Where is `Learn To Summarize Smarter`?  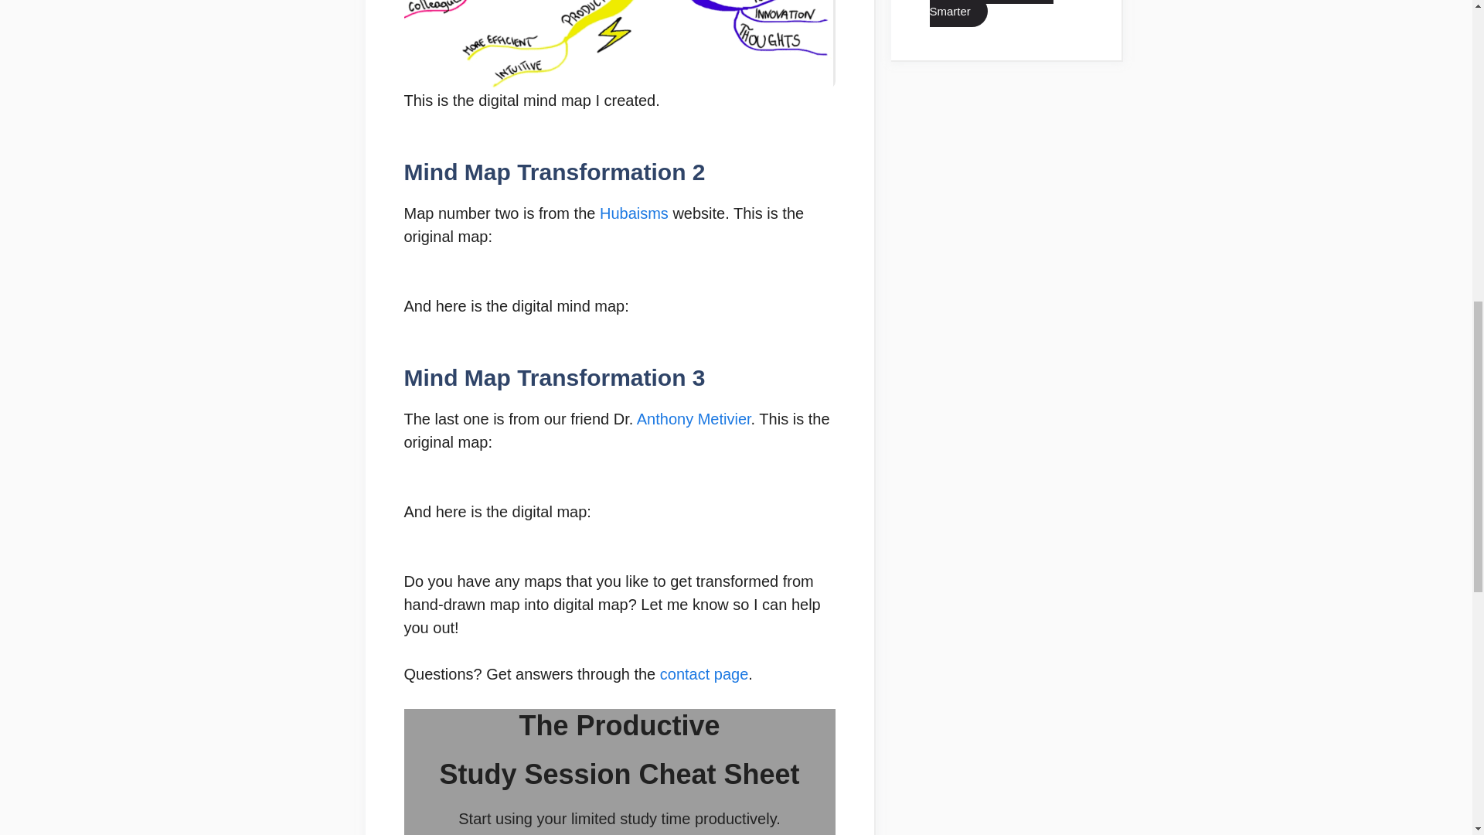 Learn To Summarize Smarter is located at coordinates (990, 13).